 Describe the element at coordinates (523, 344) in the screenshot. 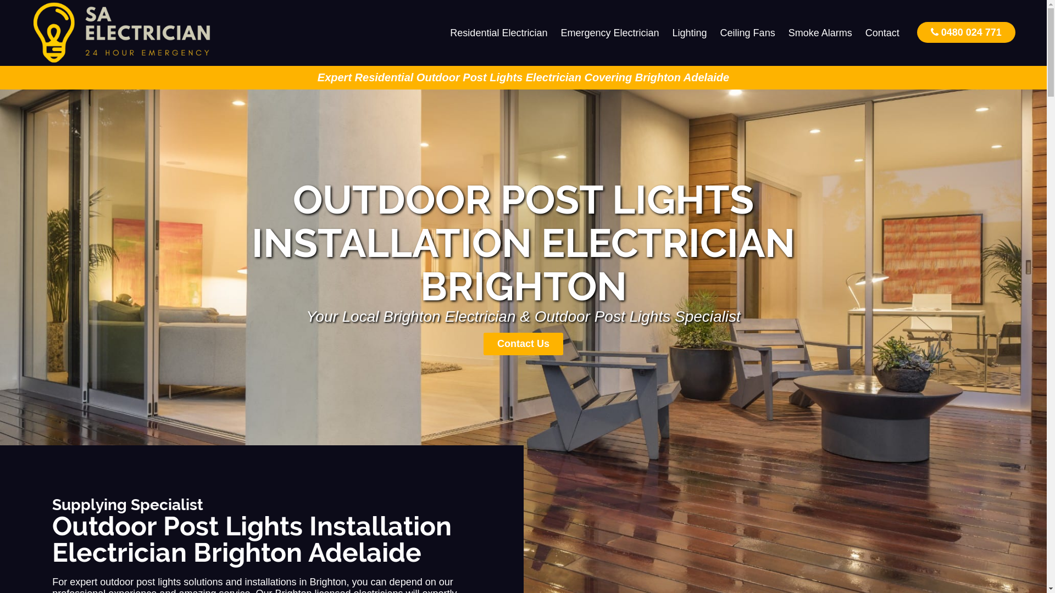

I see `Contact Us` at that location.